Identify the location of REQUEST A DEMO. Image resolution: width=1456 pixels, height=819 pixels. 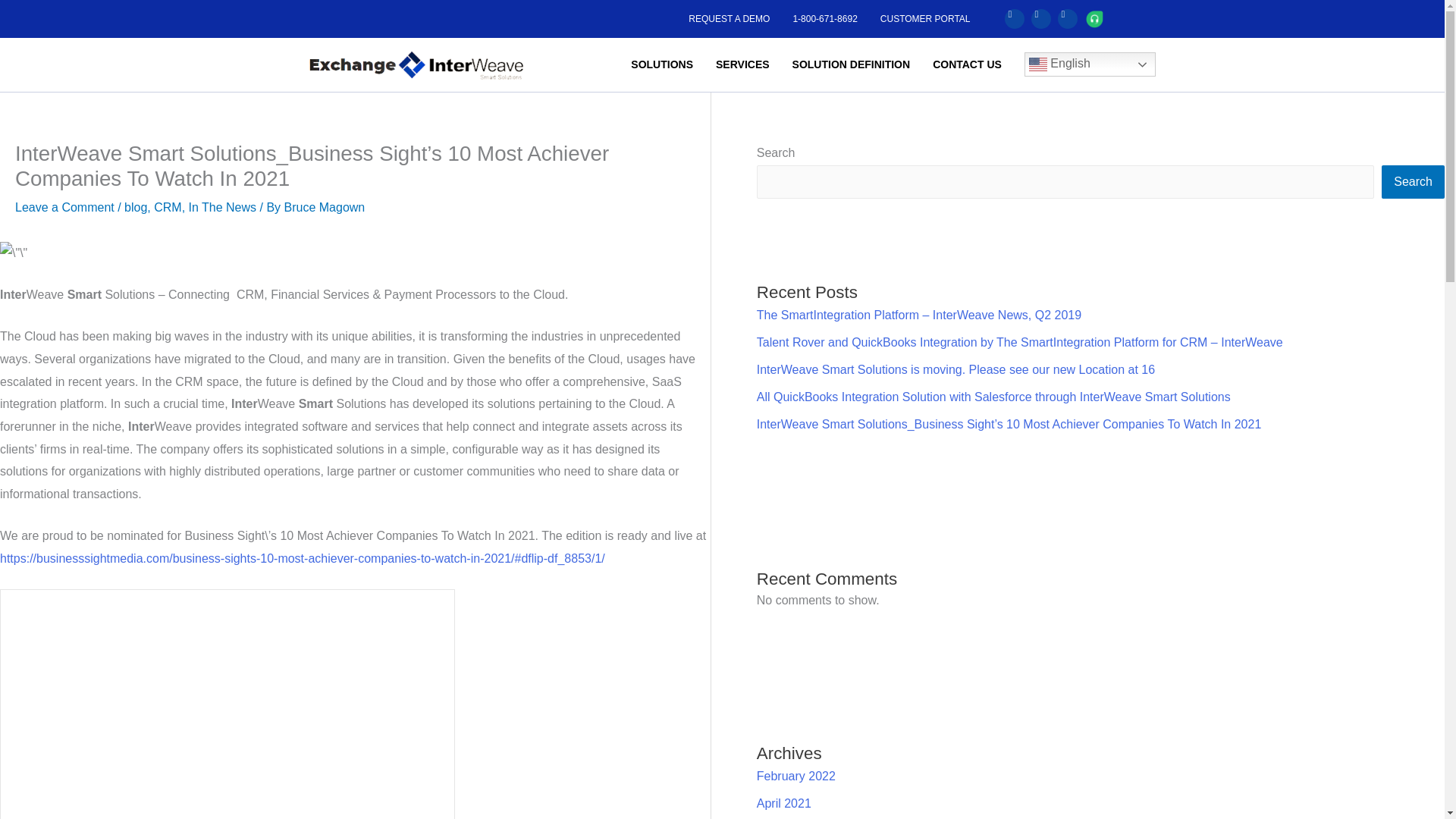
(726, 18).